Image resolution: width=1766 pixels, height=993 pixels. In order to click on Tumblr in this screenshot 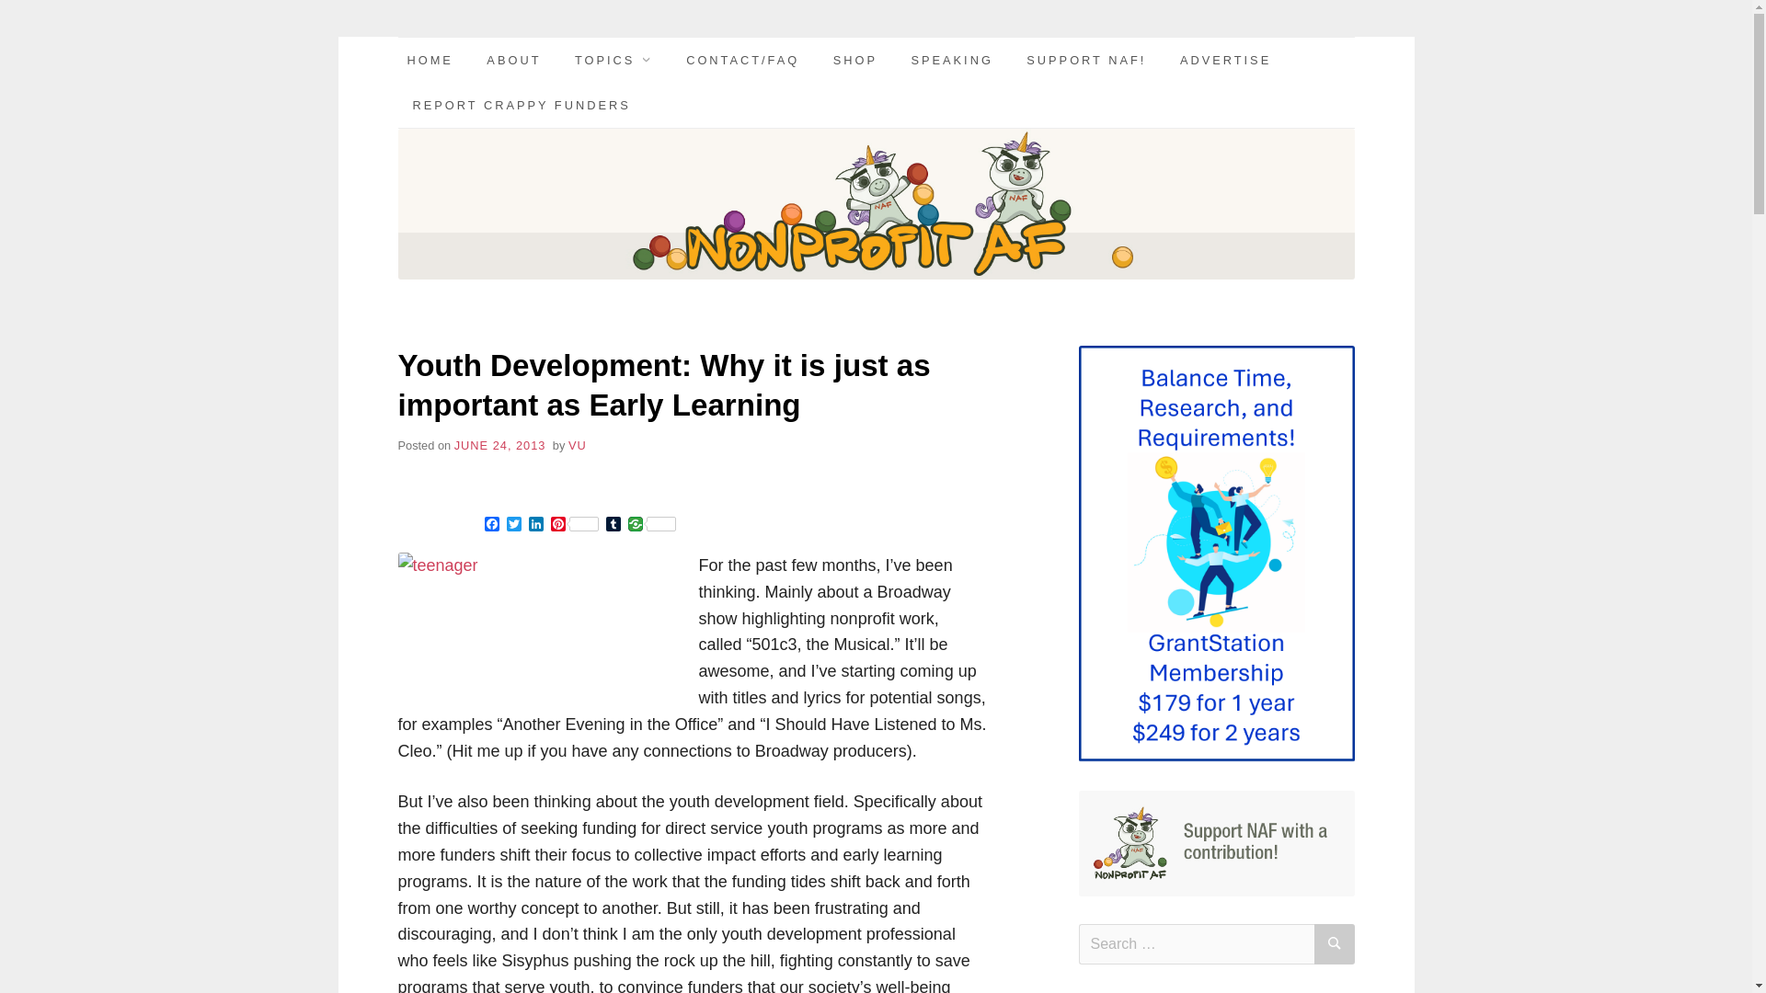, I will do `click(613, 525)`.